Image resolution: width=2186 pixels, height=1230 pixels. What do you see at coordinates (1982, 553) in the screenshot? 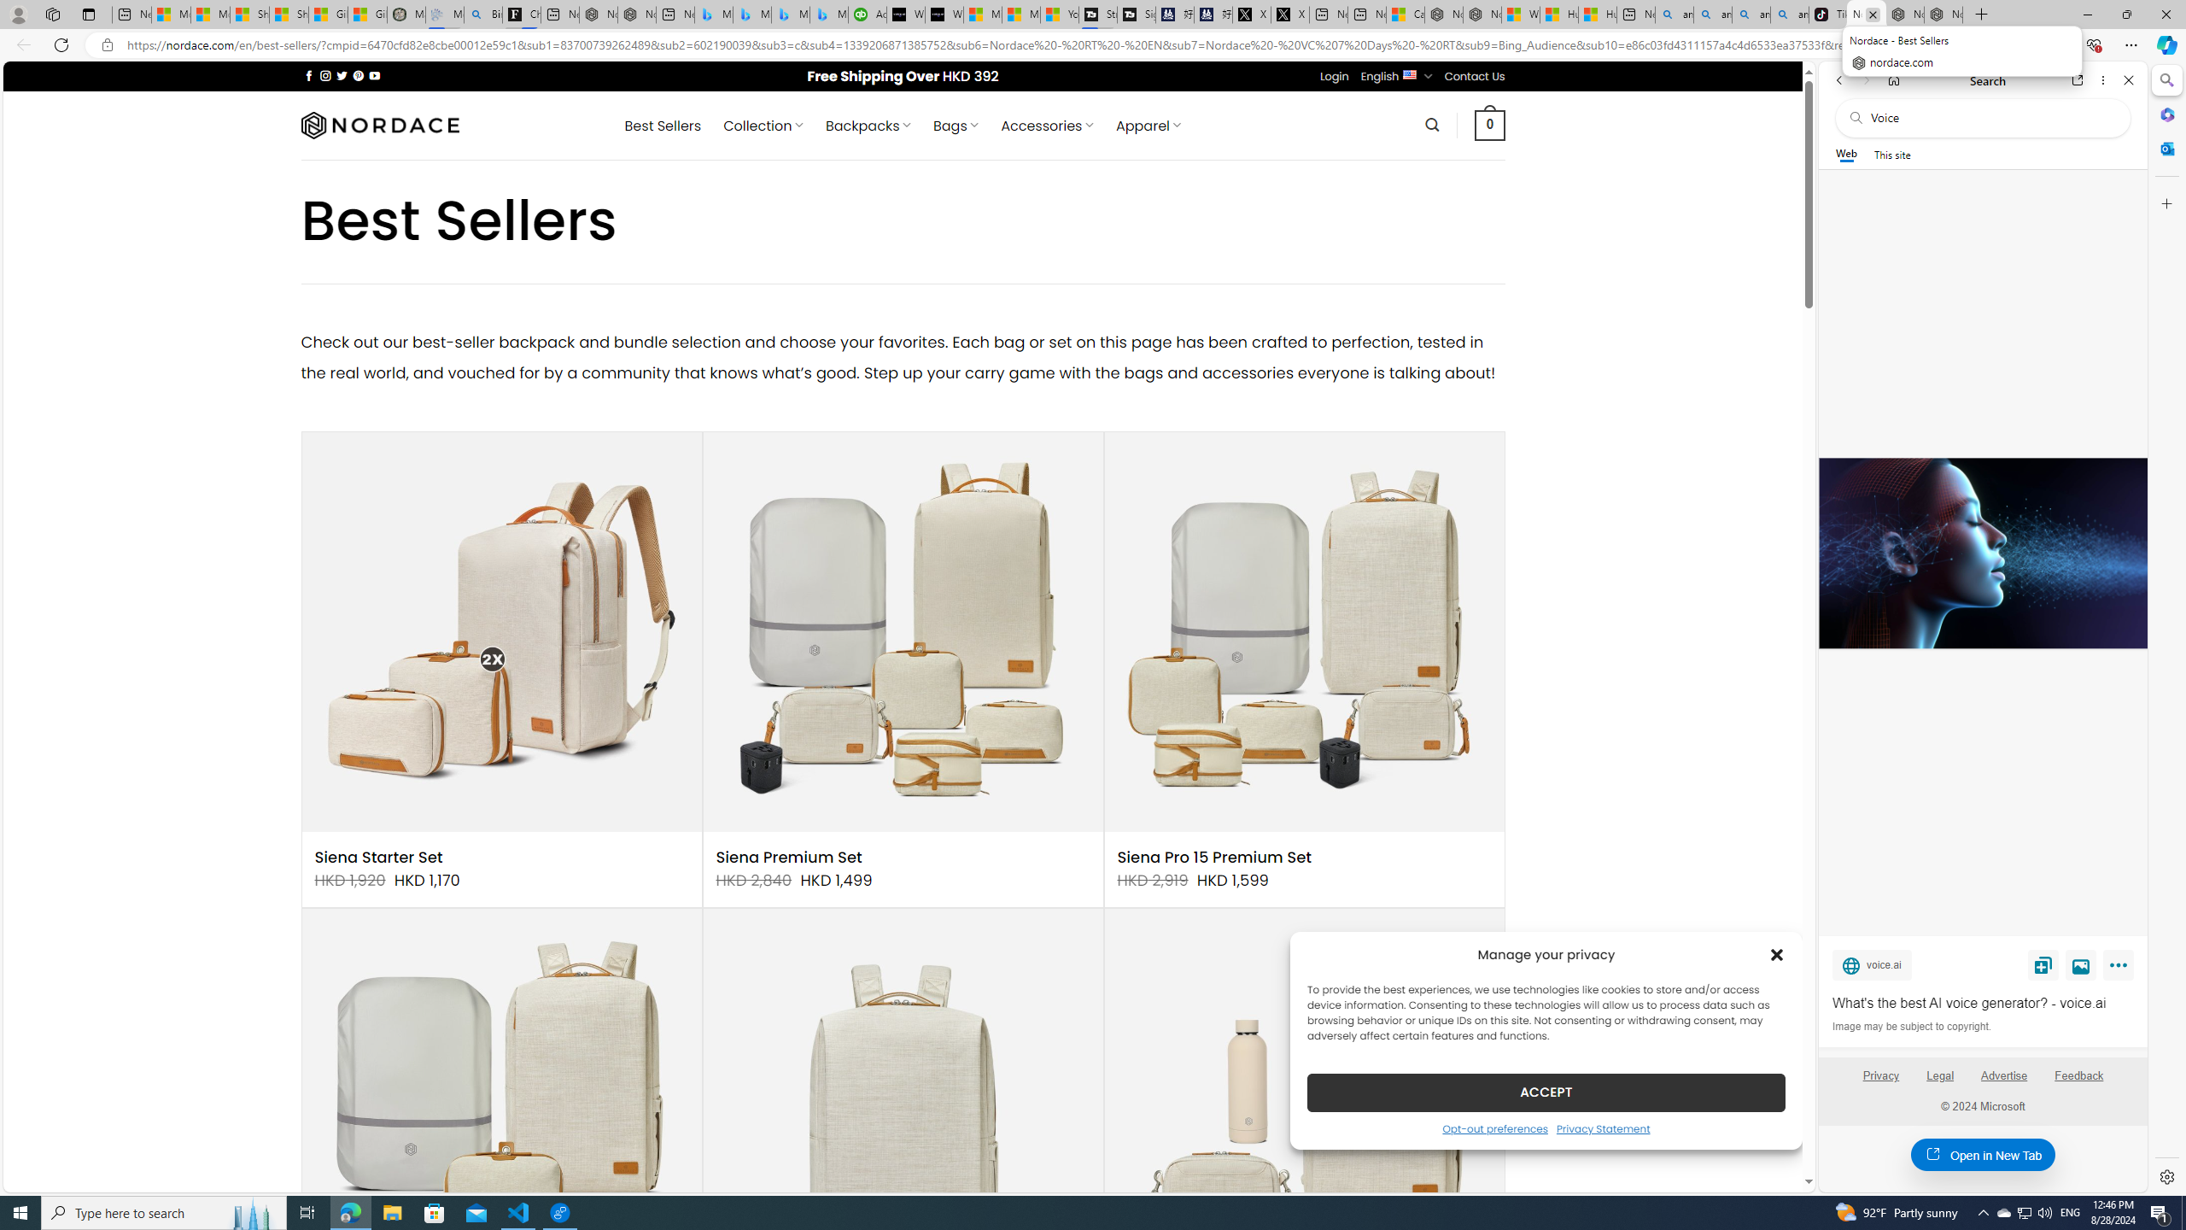
I see `What's the best AI voice generator? - voice.ai` at bounding box center [1982, 553].